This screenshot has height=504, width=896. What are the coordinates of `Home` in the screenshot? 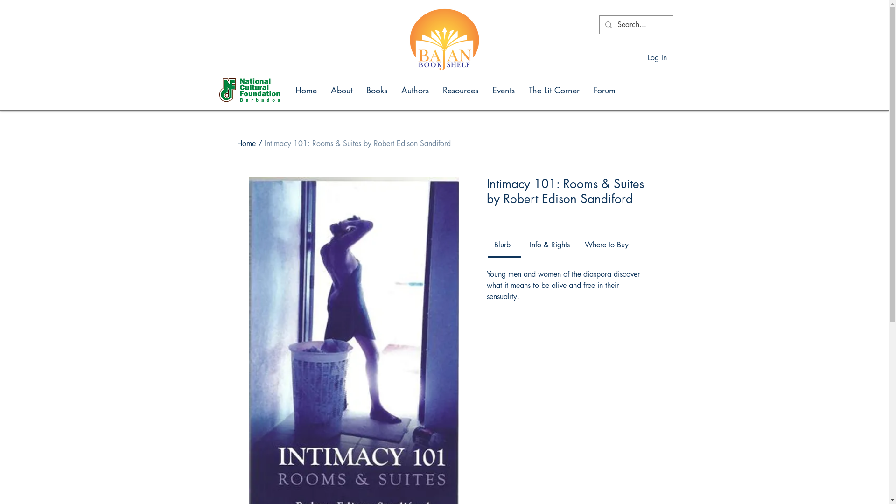 It's located at (246, 144).